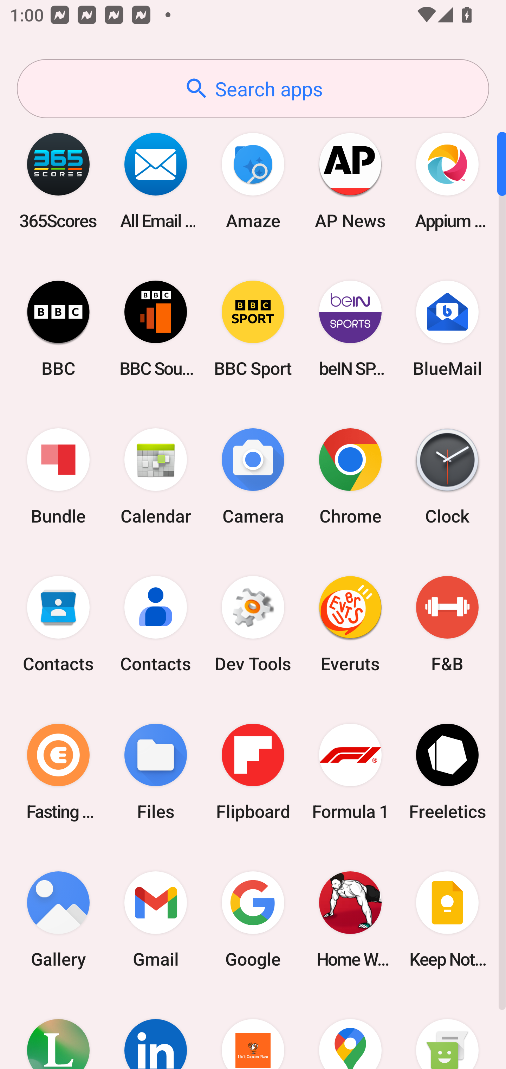  What do you see at coordinates (447, 181) in the screenshot?
I see `Appium Settings` at bounding box center [447, 181].